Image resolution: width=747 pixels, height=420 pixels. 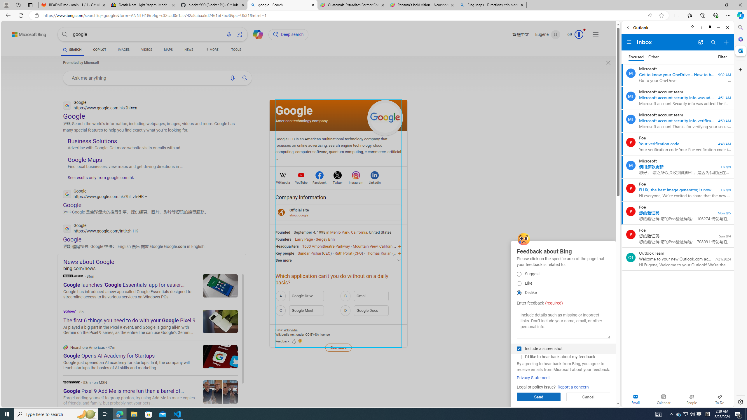 What do you see at coordinates (519, 283) in the screenshot?
I see `Like` at bounding box center [519, 283].